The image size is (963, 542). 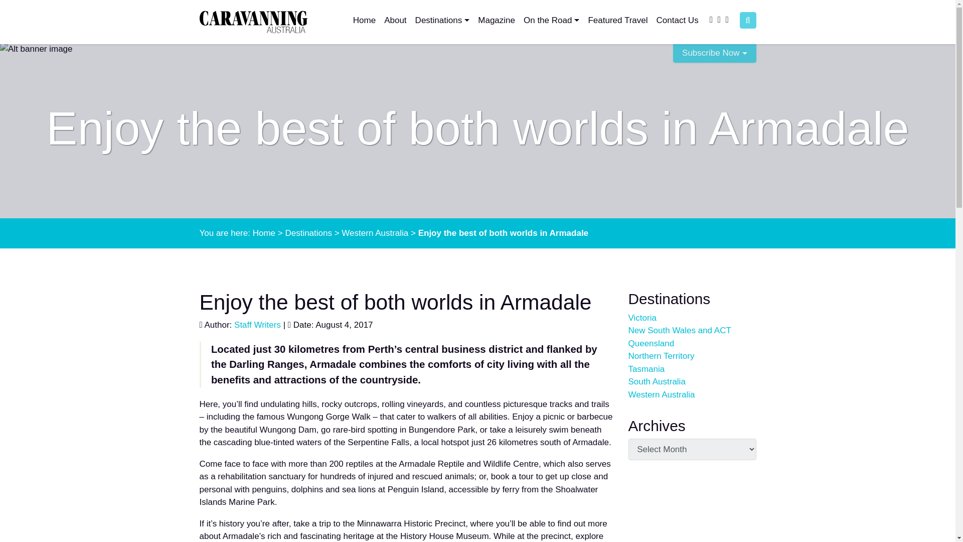 What do you see at coordinates (395, 20) in the screenshot?
I see `About` at bounding box center [395, 20].